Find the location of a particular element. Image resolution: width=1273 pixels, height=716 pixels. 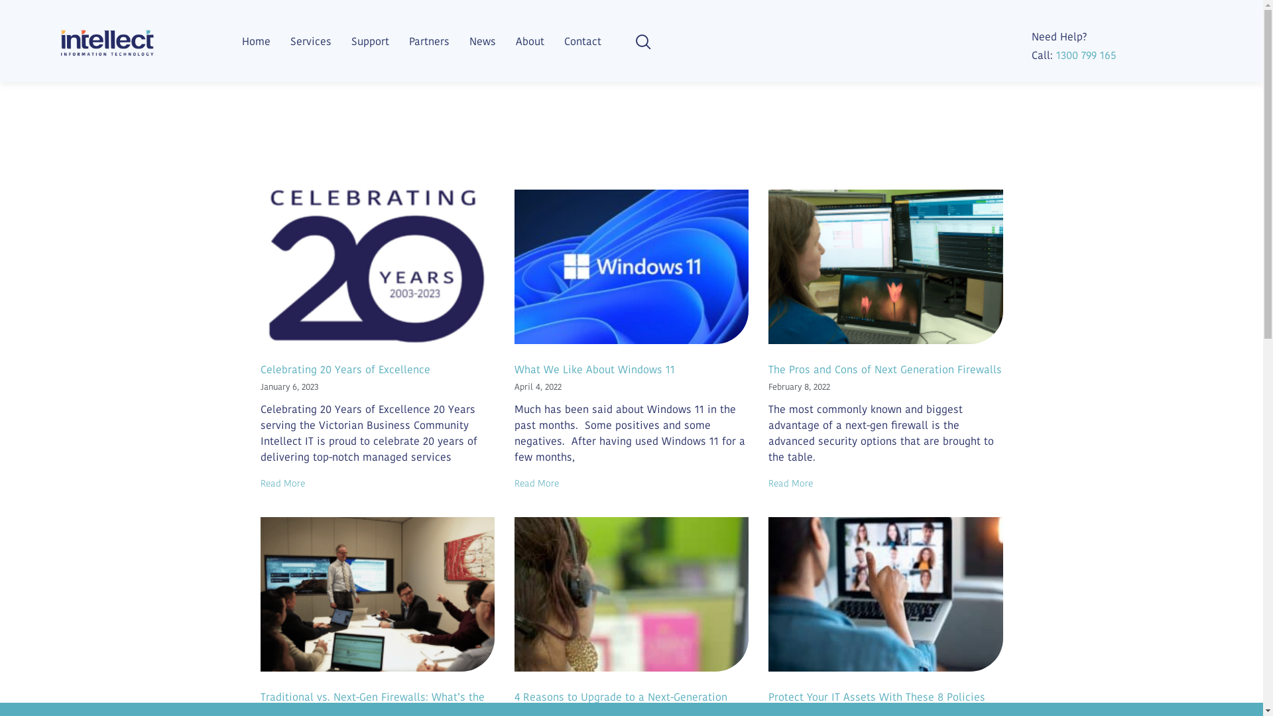

Search Button is located at coordinates (1251, 12).